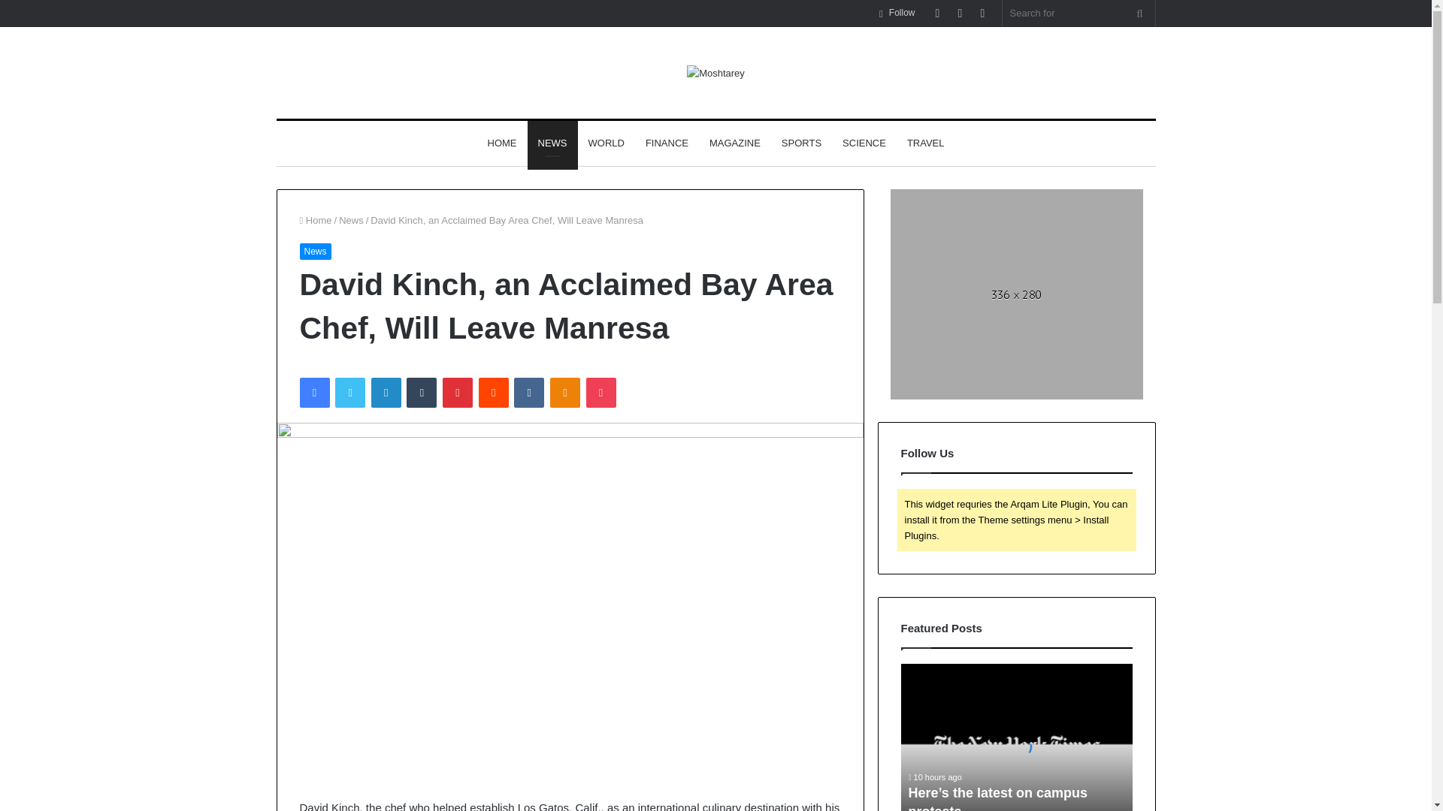  I want to click on SPORTS, so click(801, 143).